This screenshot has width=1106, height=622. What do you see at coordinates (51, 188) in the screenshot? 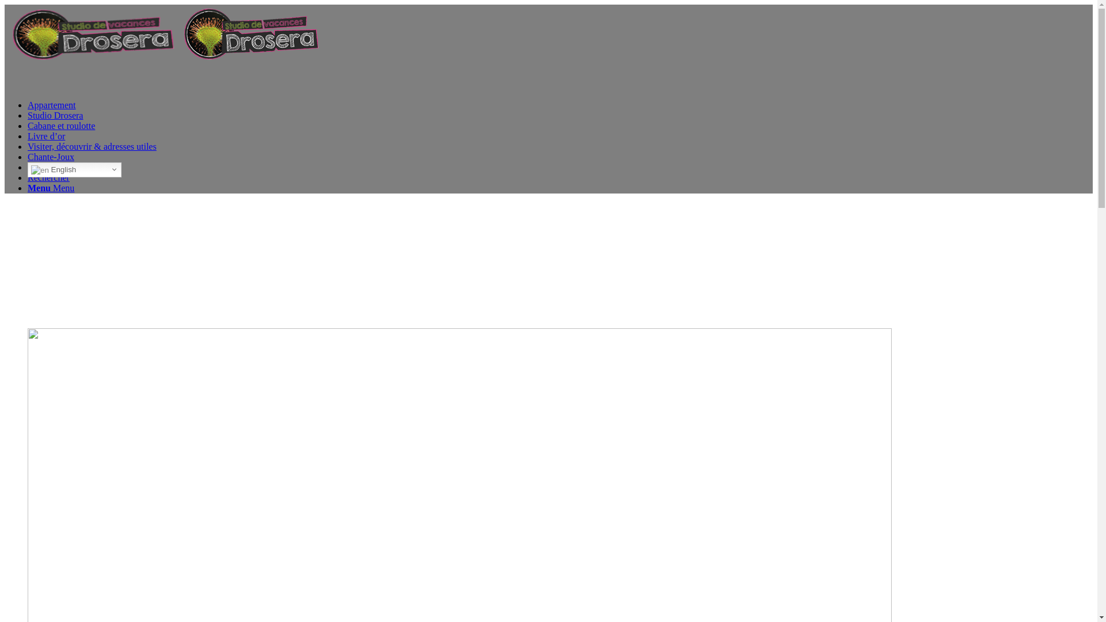
I see `Menu Menu` at bounding box center [51, 188].